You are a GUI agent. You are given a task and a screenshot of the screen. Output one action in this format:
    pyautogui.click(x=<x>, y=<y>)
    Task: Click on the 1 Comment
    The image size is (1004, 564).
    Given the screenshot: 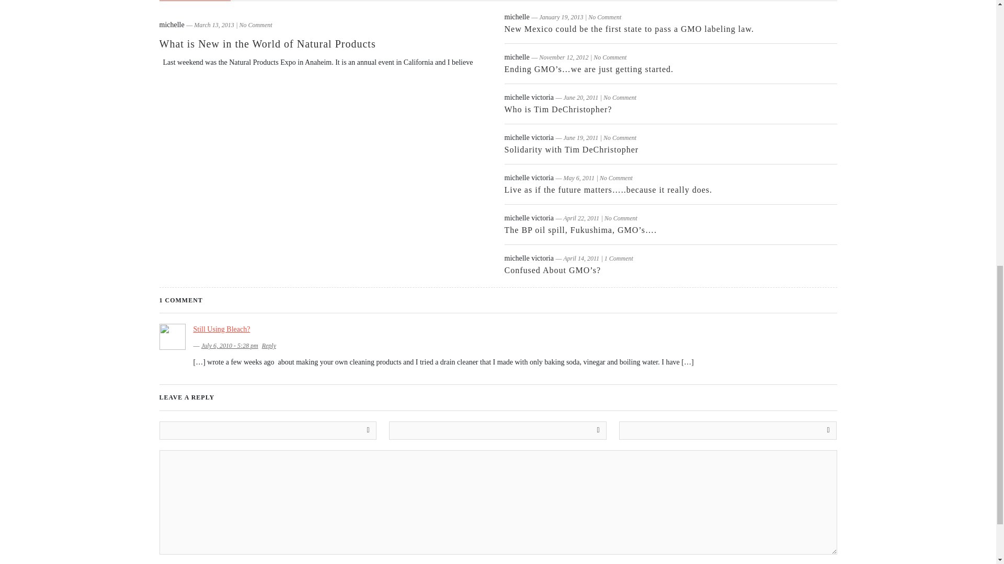 What is the action you would take?
    pyautogui.click(x=619, y=258)
    